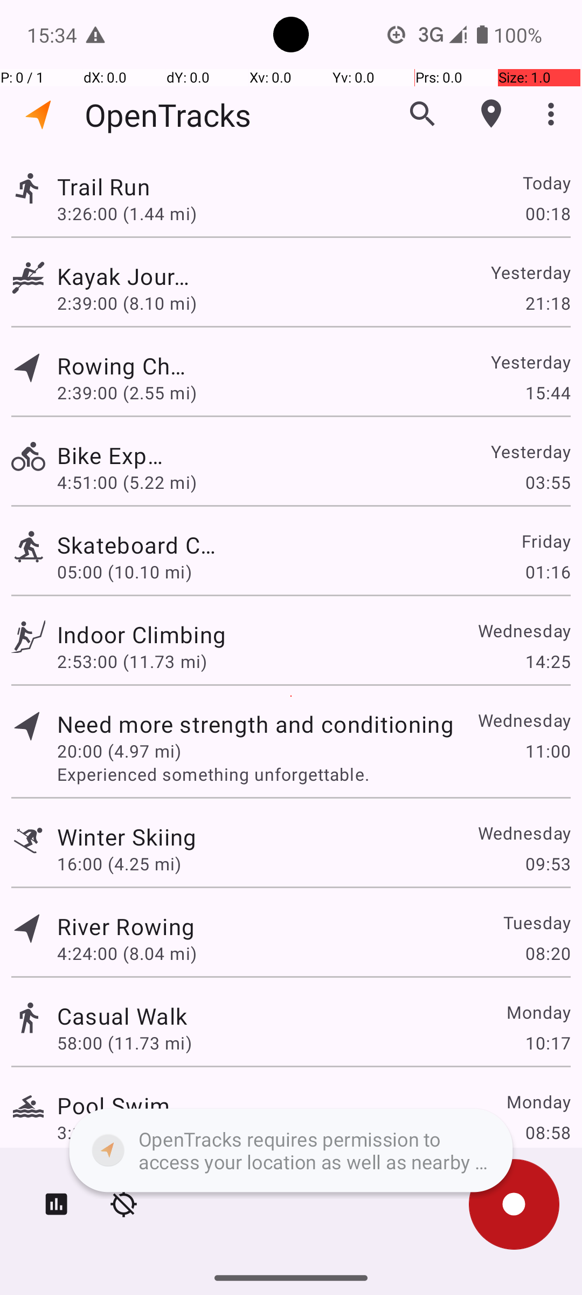  What do you see at coordinates (141, 635) in the screenshot?
I see `Indoor Climbing` at bounding box center [141, 635].